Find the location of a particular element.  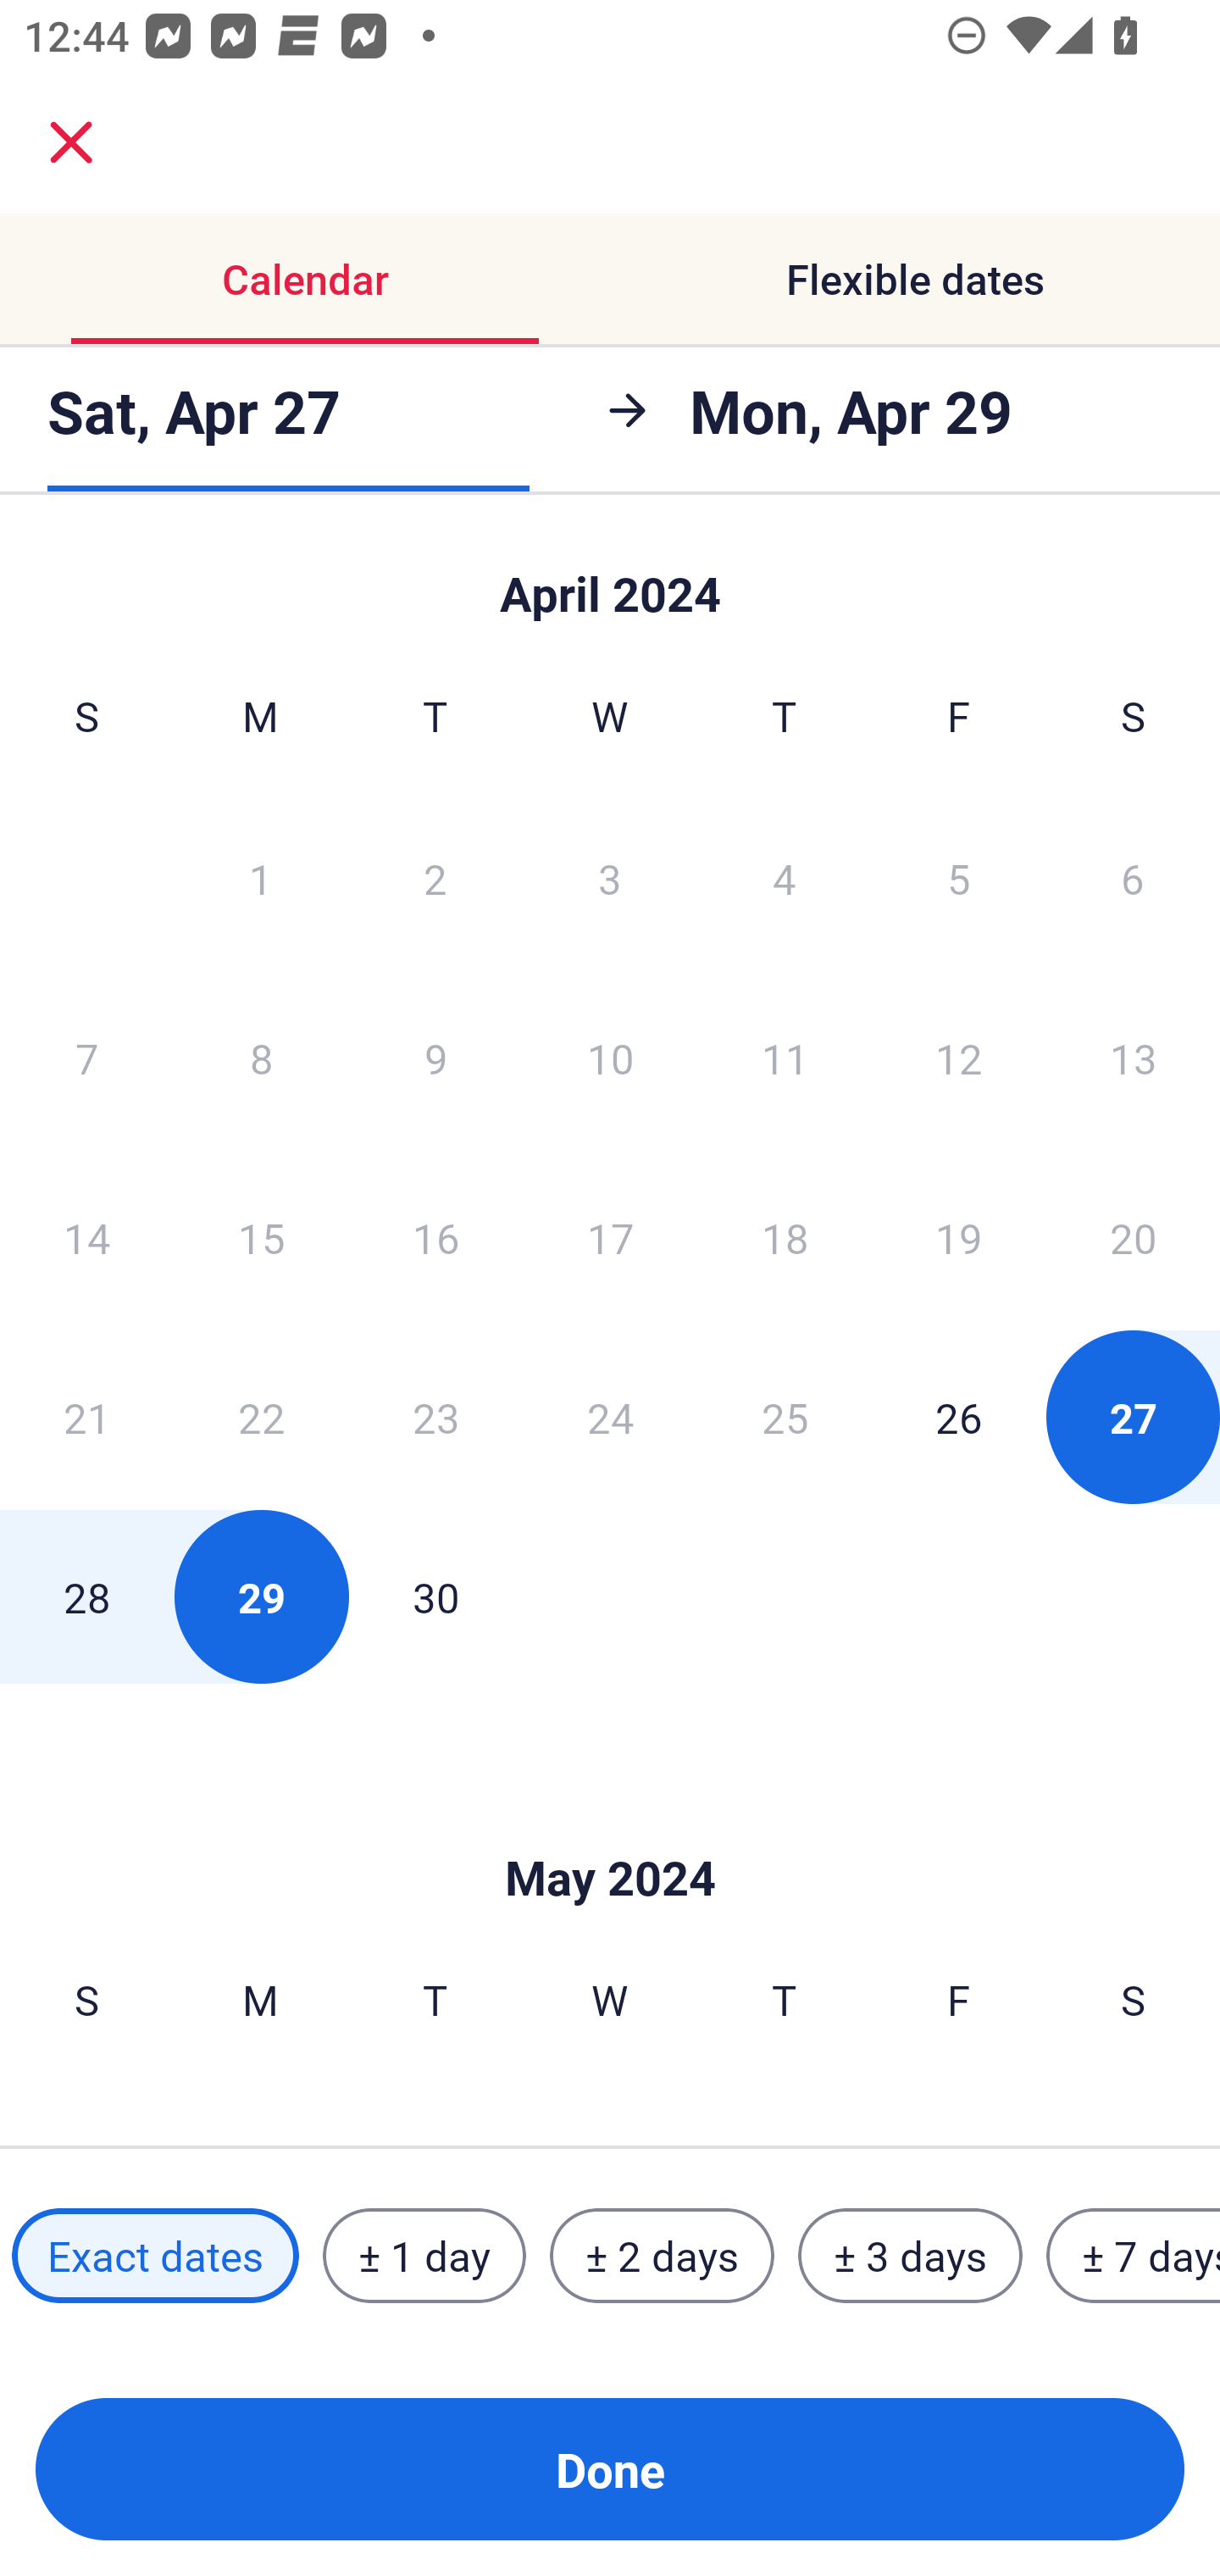

Done is located at coordinates (610, 2469).